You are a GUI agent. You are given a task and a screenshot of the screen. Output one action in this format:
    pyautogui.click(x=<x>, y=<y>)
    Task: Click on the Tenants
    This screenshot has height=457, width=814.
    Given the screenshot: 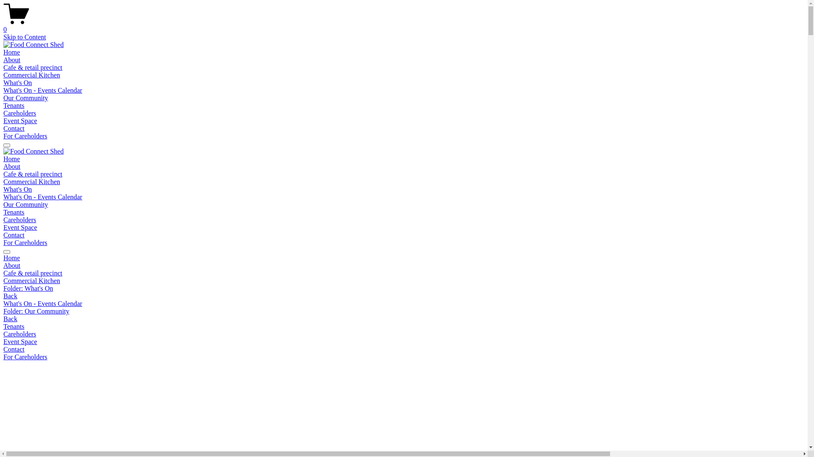 What is the action you would take?
    pyautogui.click(x=404, y=327)
    